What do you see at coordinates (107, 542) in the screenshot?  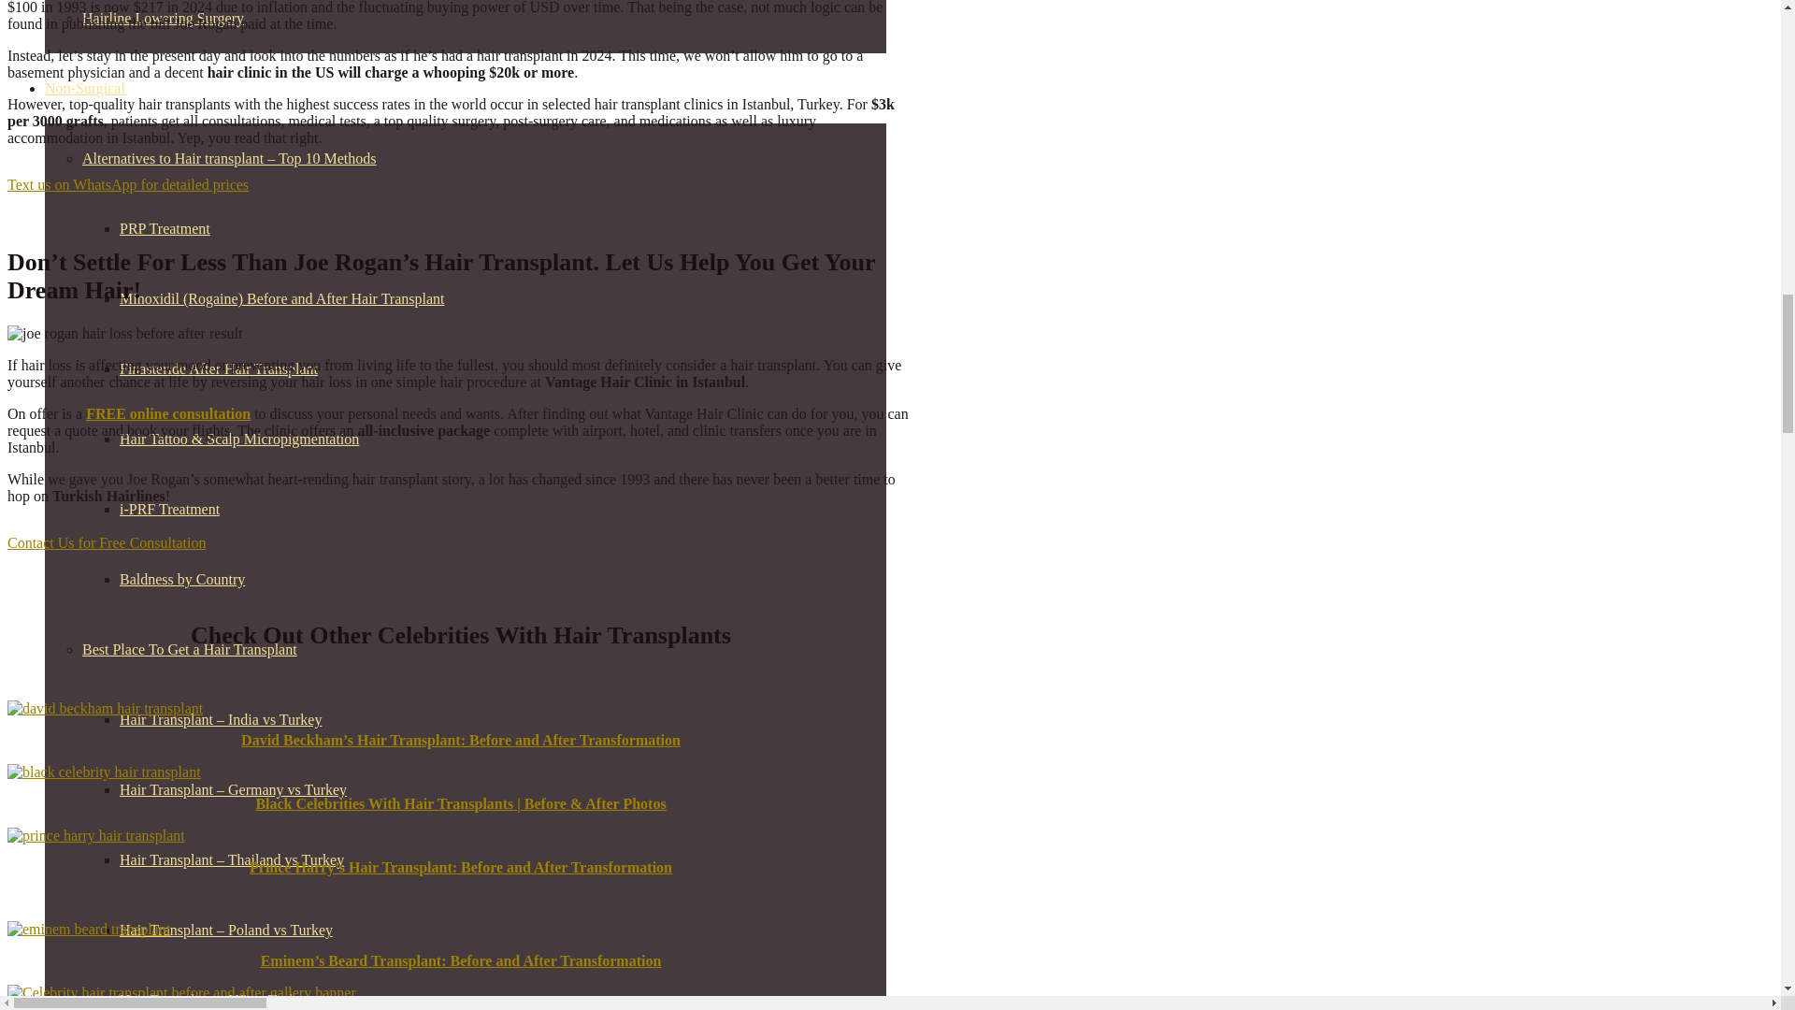 I see `Contact Us` at bounding box center [107, 542].